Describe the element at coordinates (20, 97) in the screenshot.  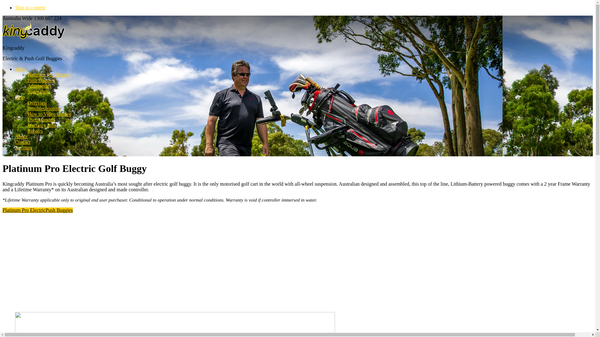
I see `Help` at that location.